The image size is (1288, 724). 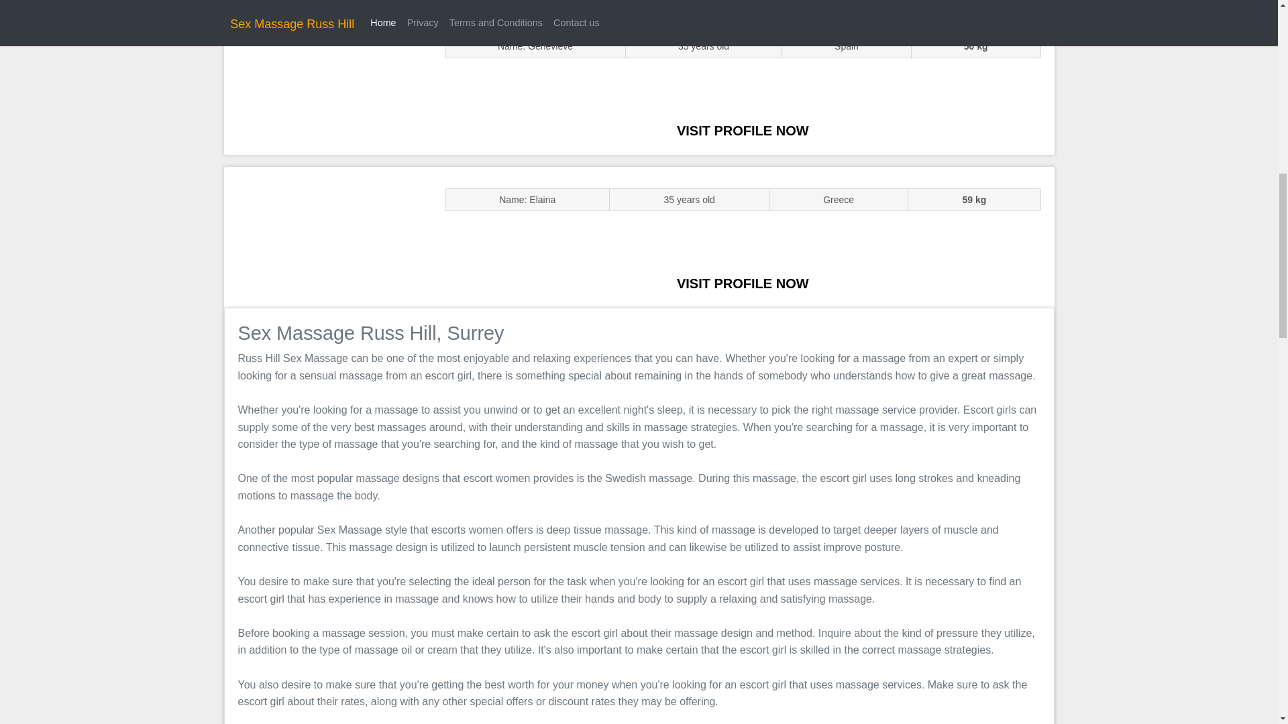 I want to click on VISIT PROFILE NOW, so click(x=743, y=130).